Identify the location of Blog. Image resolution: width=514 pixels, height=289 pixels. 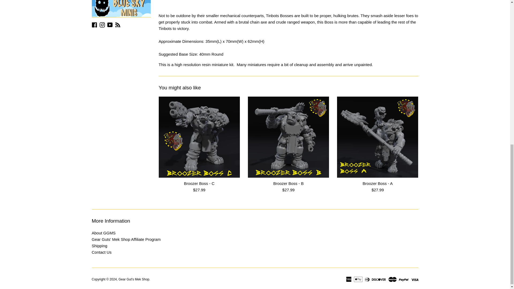
(118, 25).